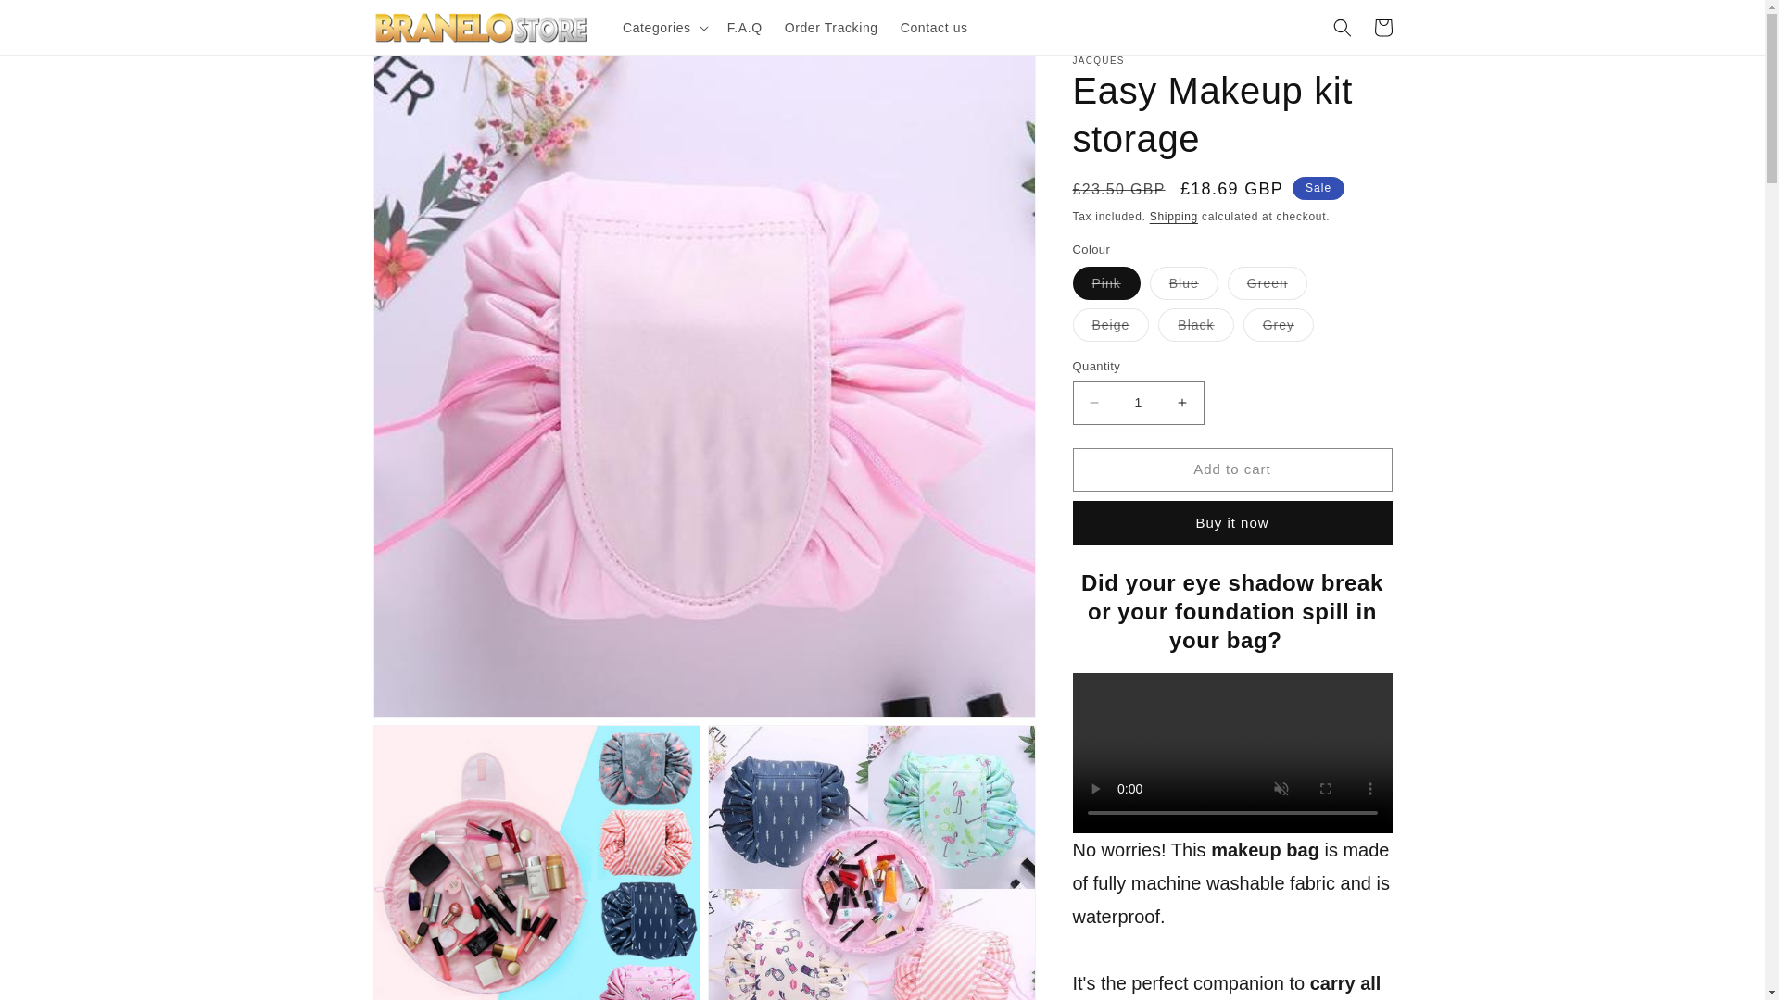 The height and width of the screenshot is (1000, 1779). What do you see at coordinates (428, 76) in the screenshot?
I see `Skip to product information` at bounding box center [428, 76].